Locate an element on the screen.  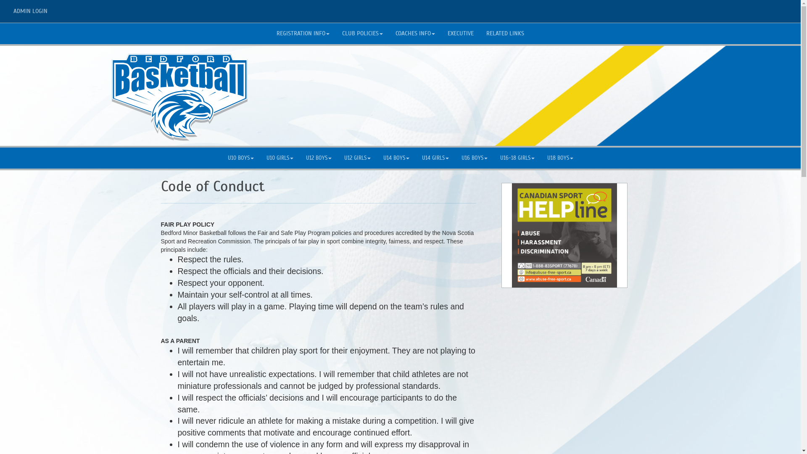
U14 GIRLS is located at coordinates (435, 158).